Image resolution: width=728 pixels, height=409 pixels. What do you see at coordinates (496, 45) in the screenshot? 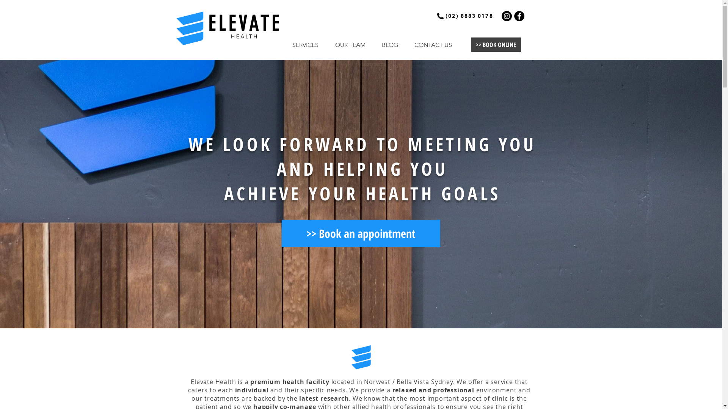
I see `>> BOOK ONLINE` at bounding box center [496, 45].